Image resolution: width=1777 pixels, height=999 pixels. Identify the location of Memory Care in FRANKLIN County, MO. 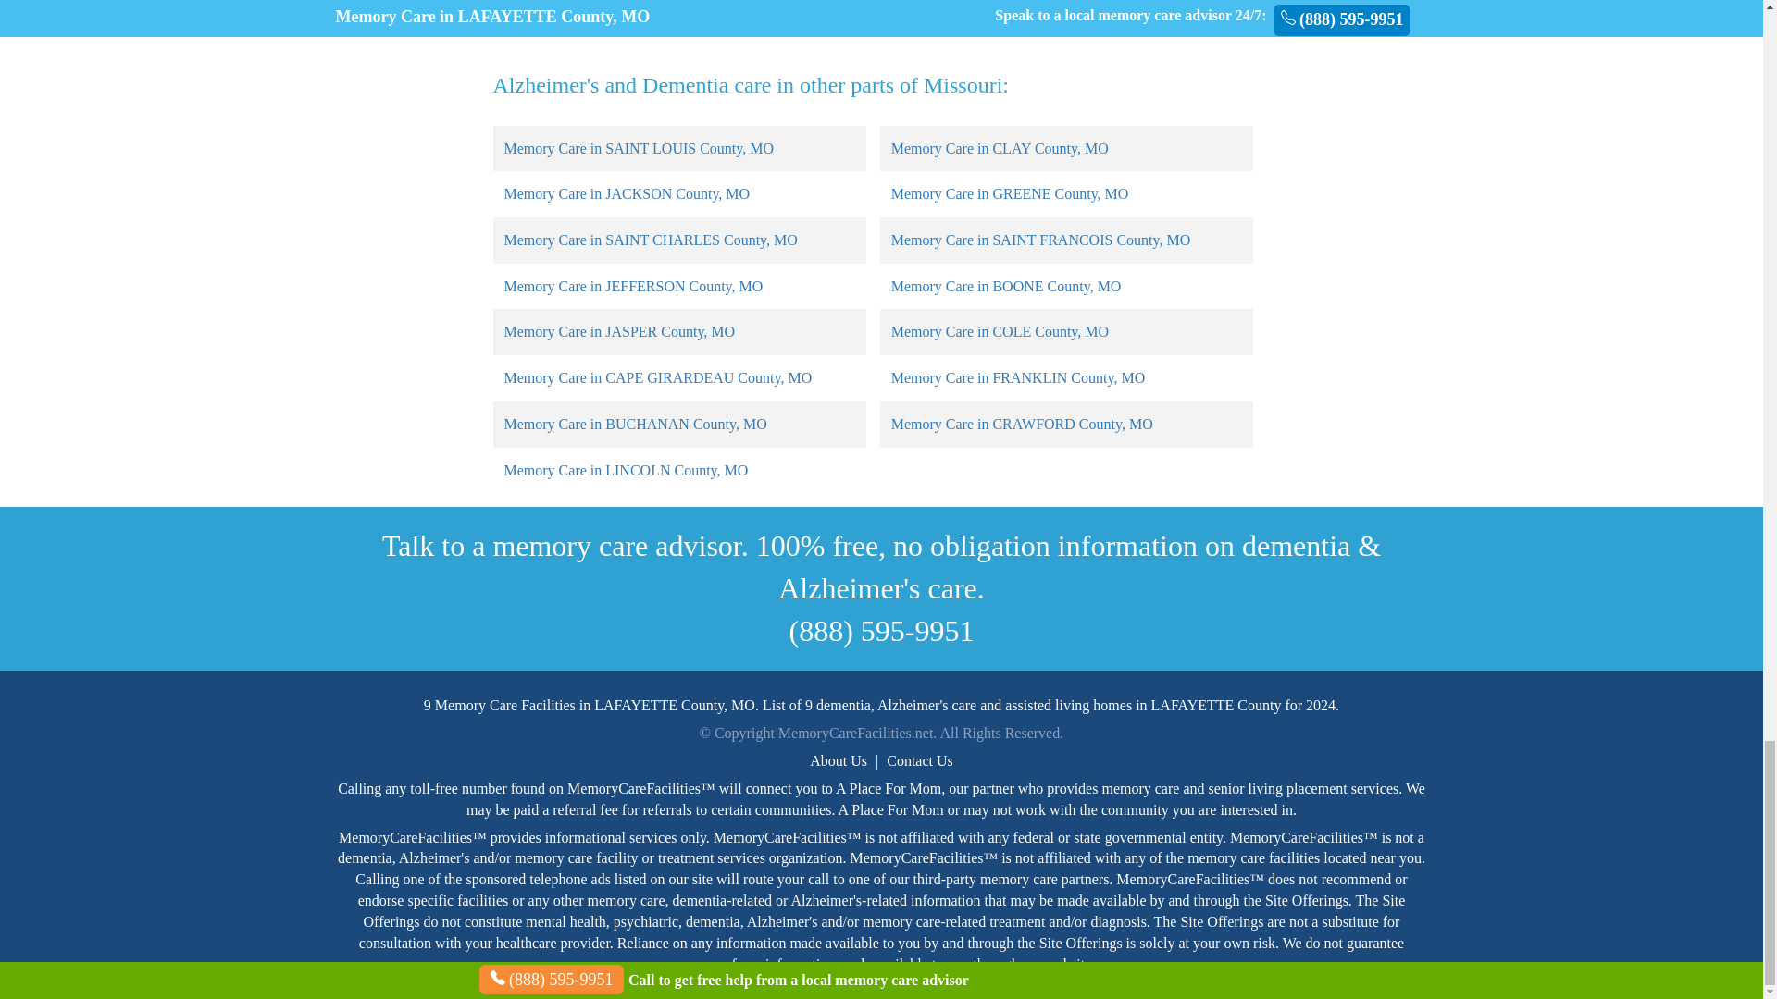
(1018, 377).